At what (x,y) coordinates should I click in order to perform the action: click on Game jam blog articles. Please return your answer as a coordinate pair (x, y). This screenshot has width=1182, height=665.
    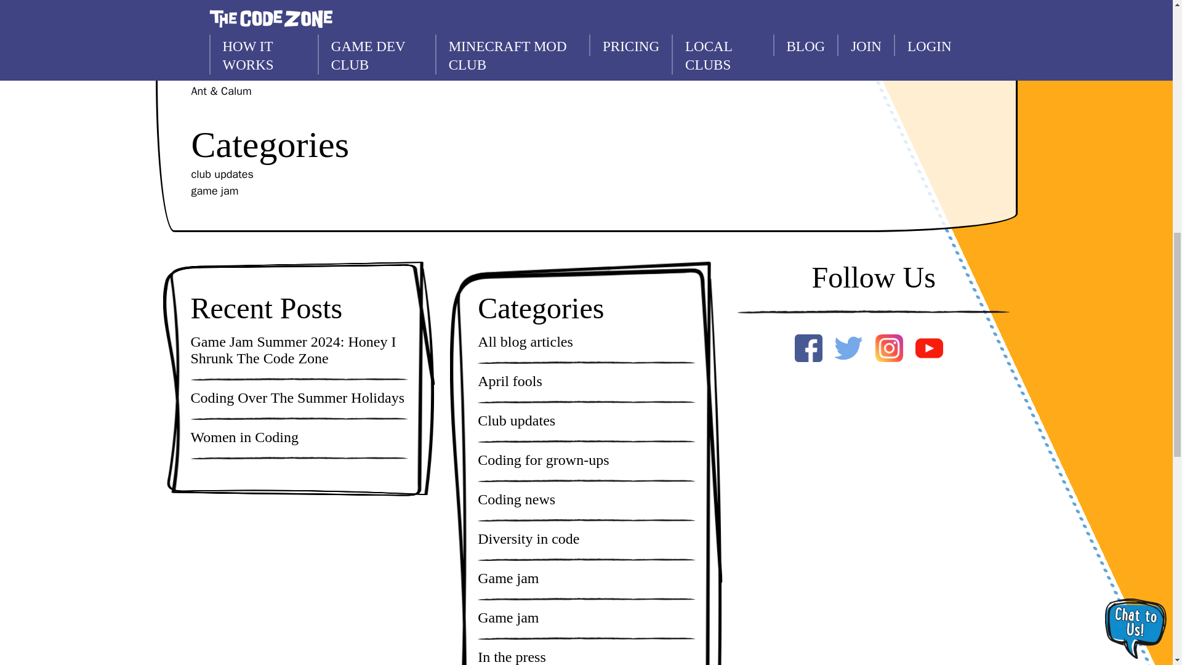
    Looking at the image, I should click on (508, 578).